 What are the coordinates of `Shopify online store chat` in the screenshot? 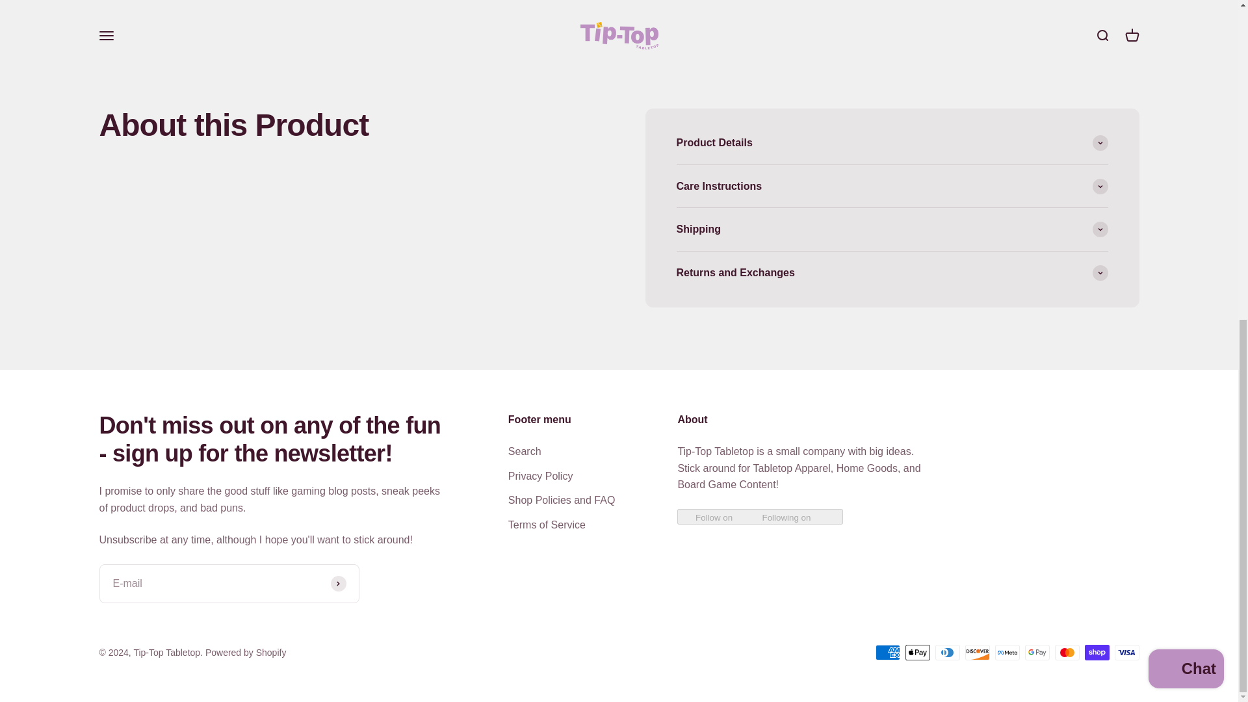 It's located at (1186, 87).